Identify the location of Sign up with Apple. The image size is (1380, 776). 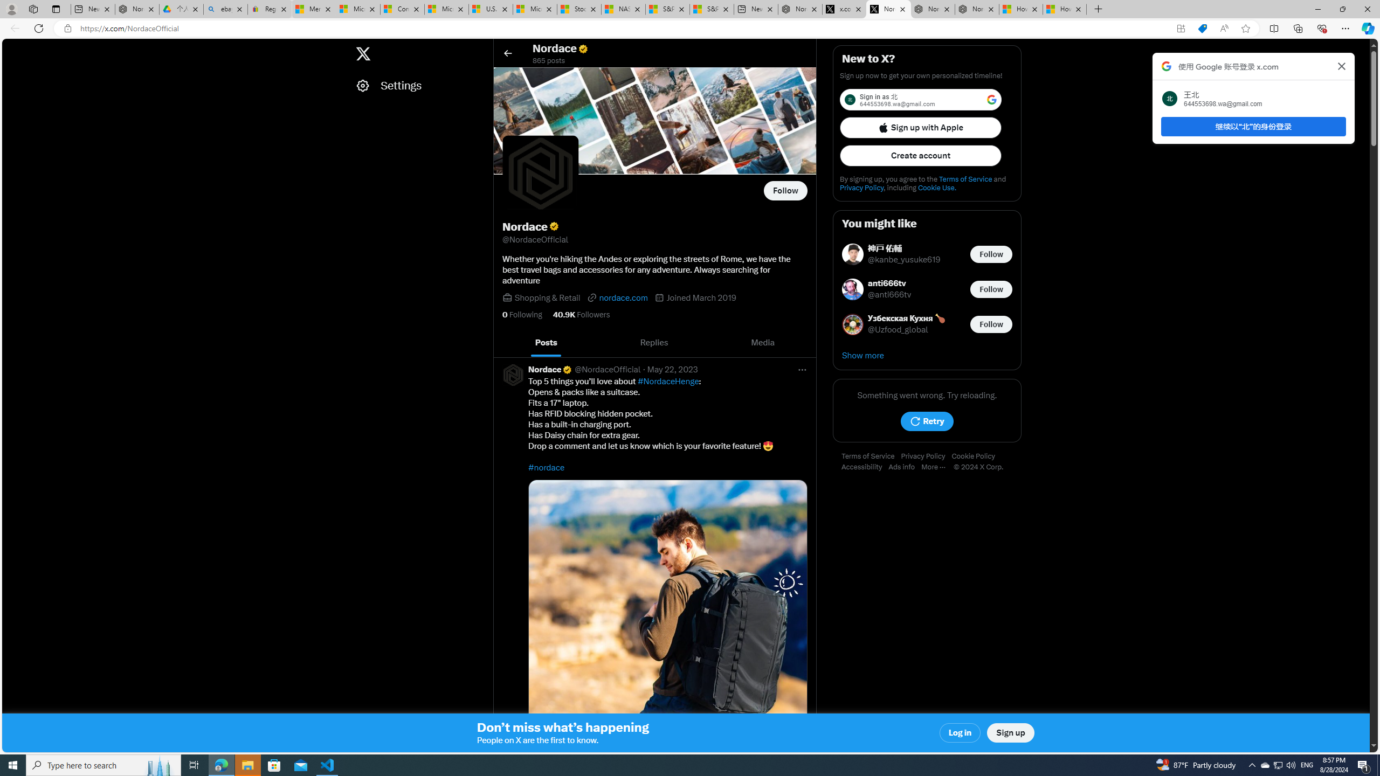
(921, 127).